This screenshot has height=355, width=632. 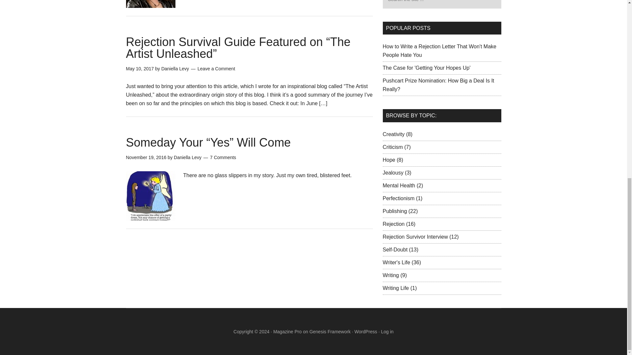 I want to click on Rejection, so click(x=393, y=224).